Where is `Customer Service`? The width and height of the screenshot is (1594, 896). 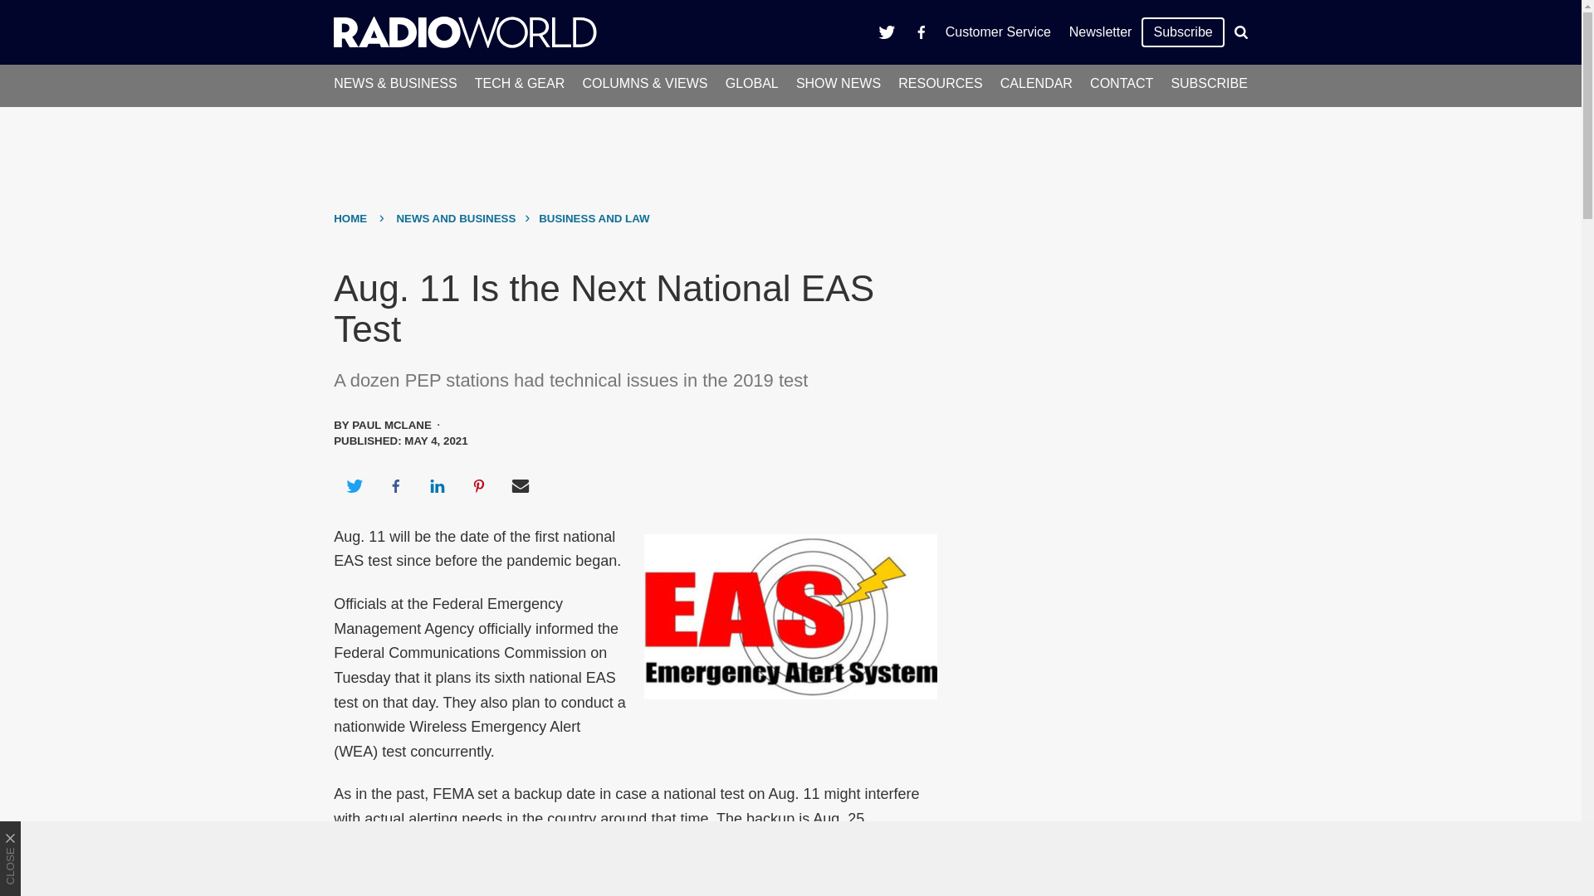 Customer Service is located at coordinates (998, 32).